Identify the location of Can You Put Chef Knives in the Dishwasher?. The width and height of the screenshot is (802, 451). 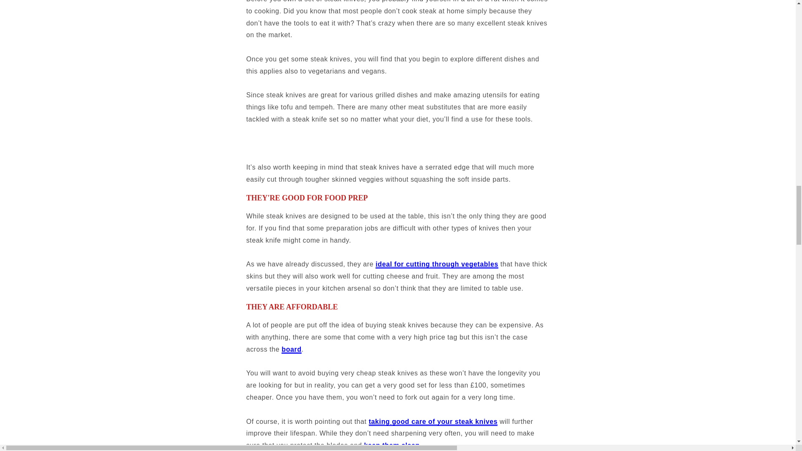
(392, 446).